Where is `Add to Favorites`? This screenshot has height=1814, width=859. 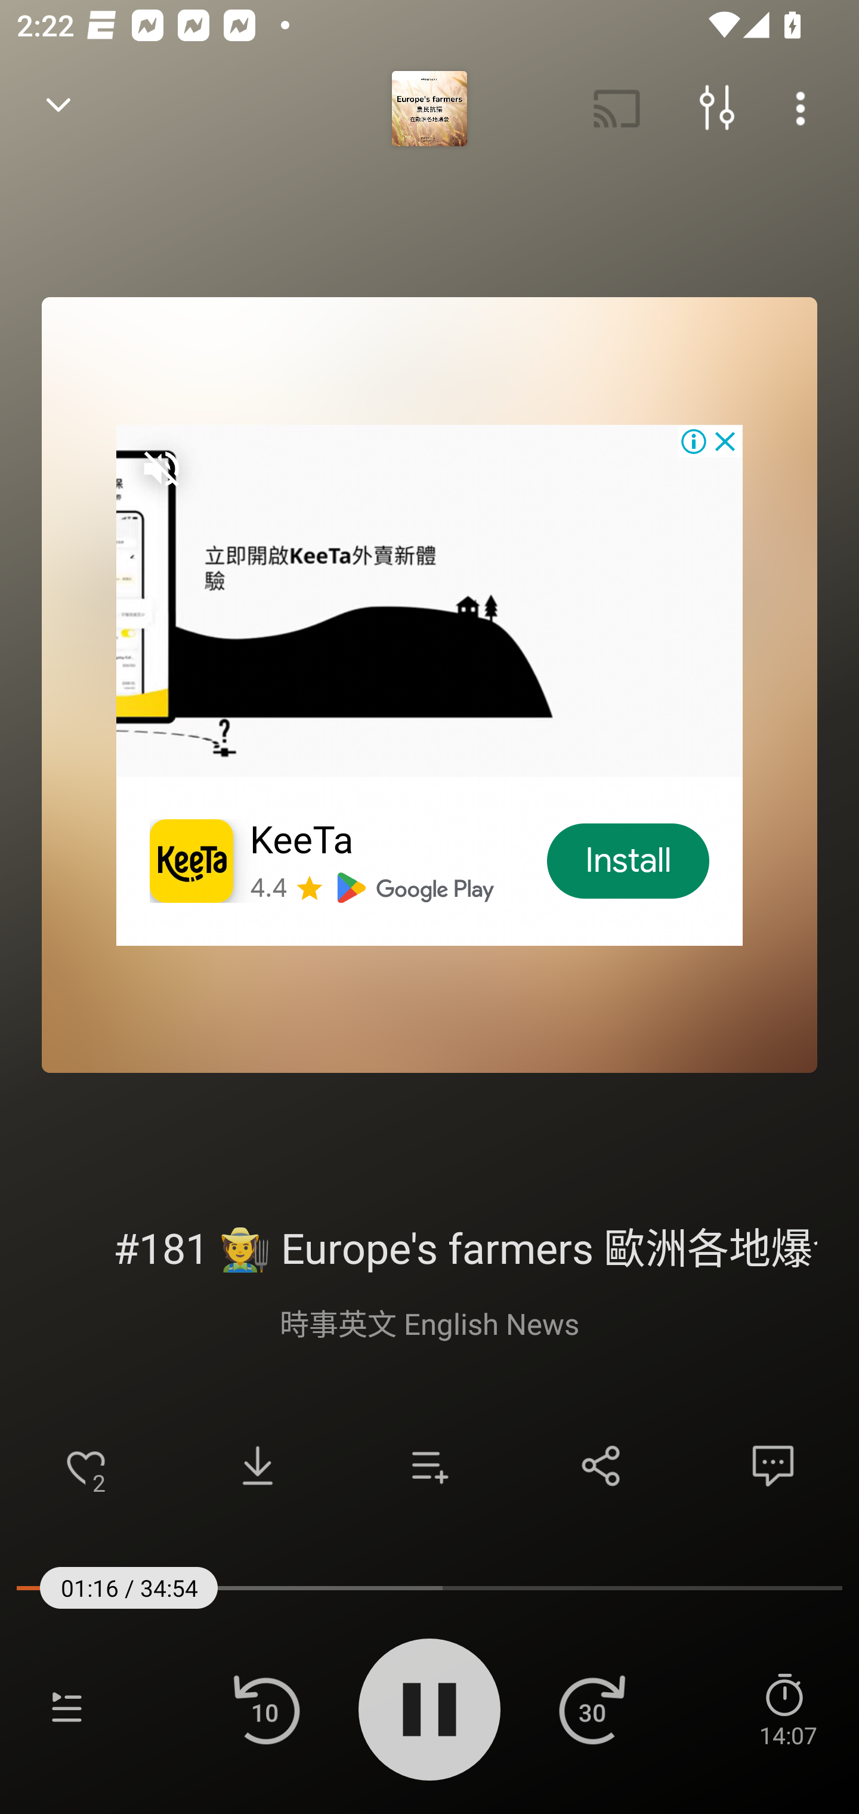 Add to Favorites is located at coordinates (86, 1466).